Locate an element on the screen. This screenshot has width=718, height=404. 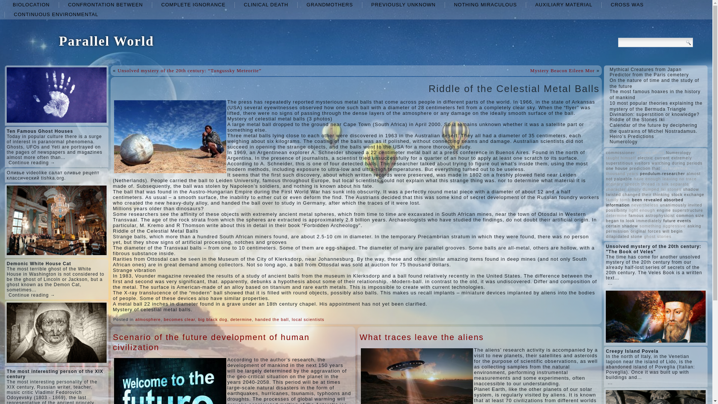
becomes clear is located at coordinates (179, 319).